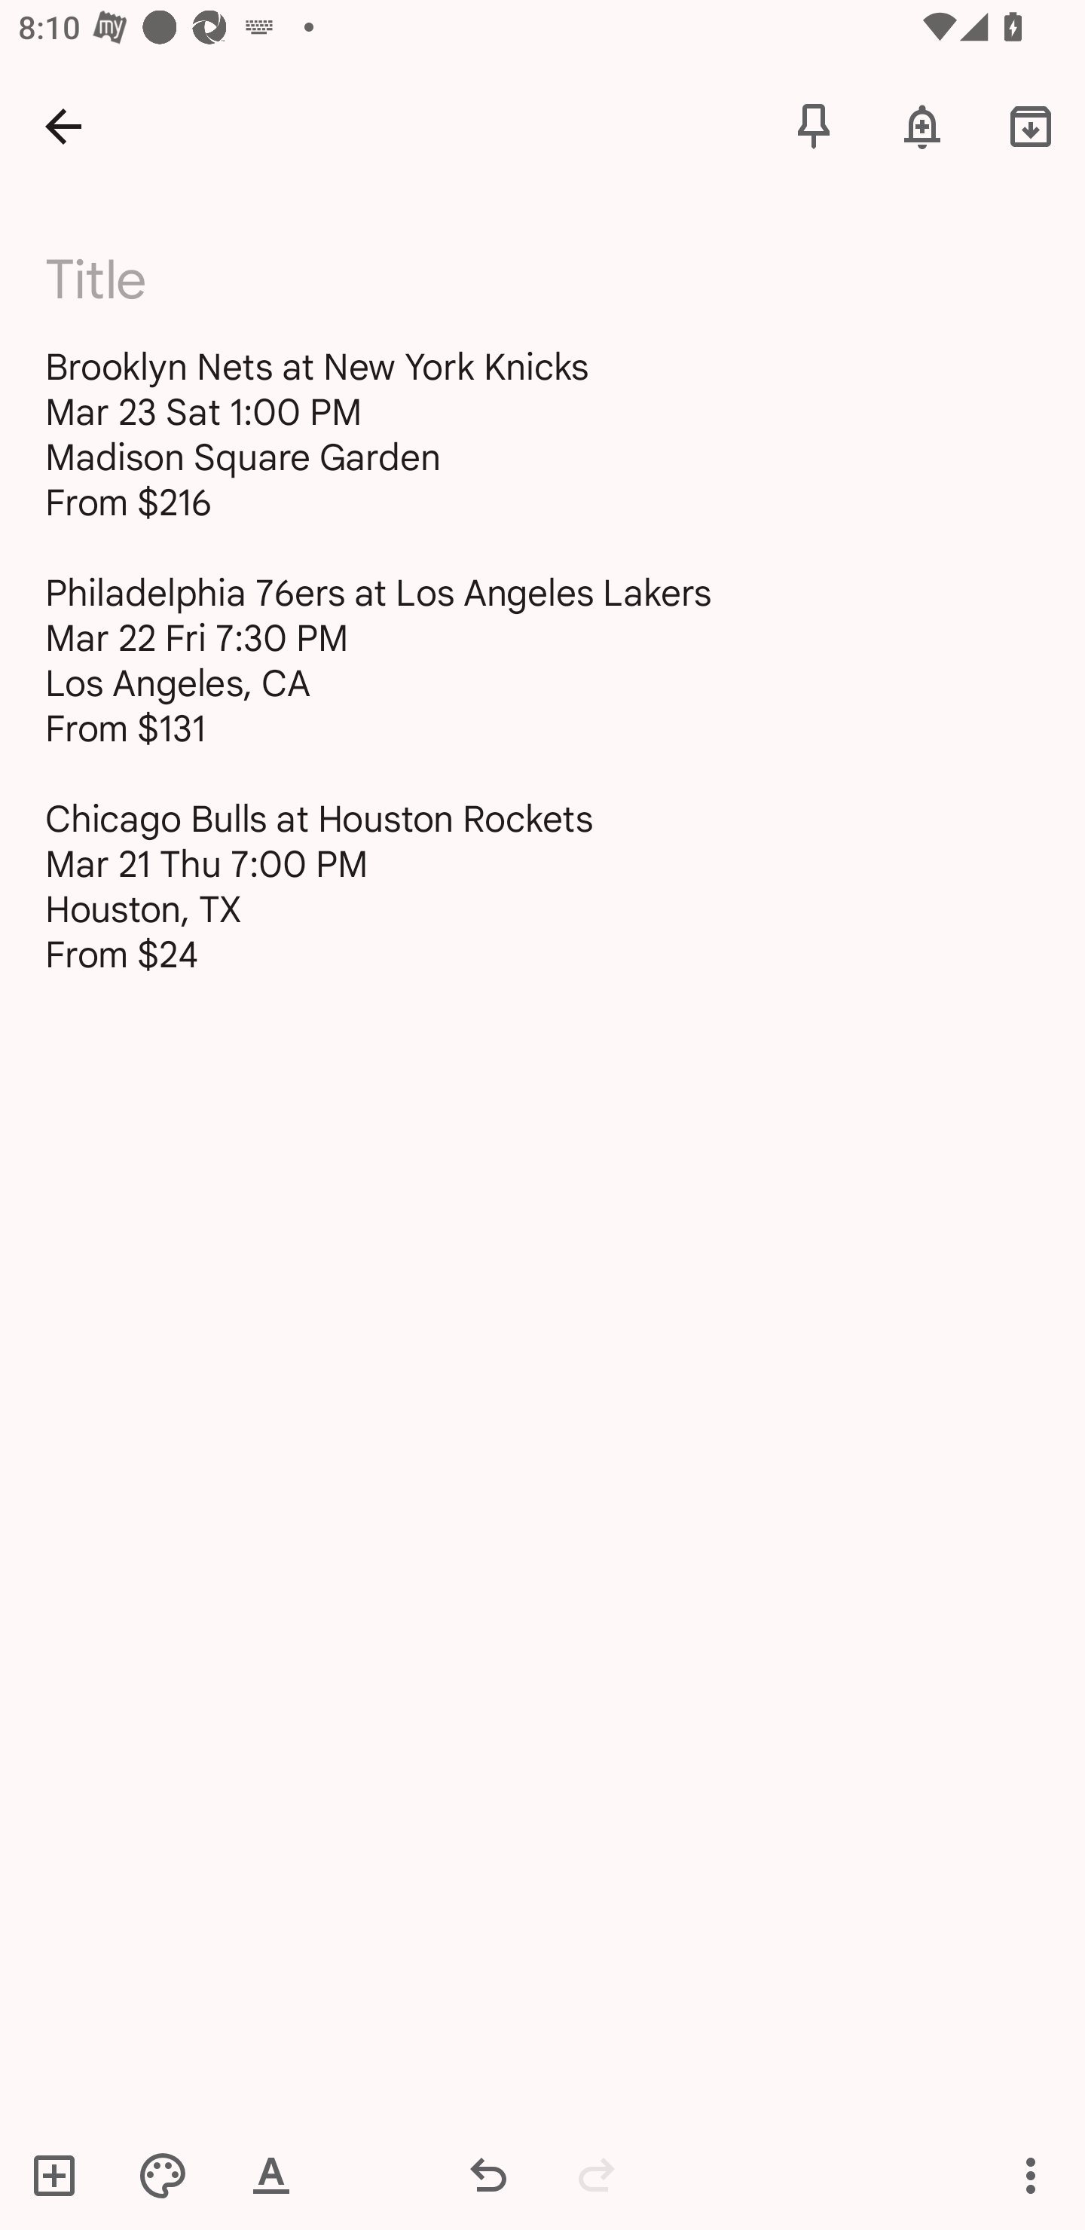  Describe the element at coordinates (271, 2175) in the screenshot. I see `Show formatting controls` at that location.